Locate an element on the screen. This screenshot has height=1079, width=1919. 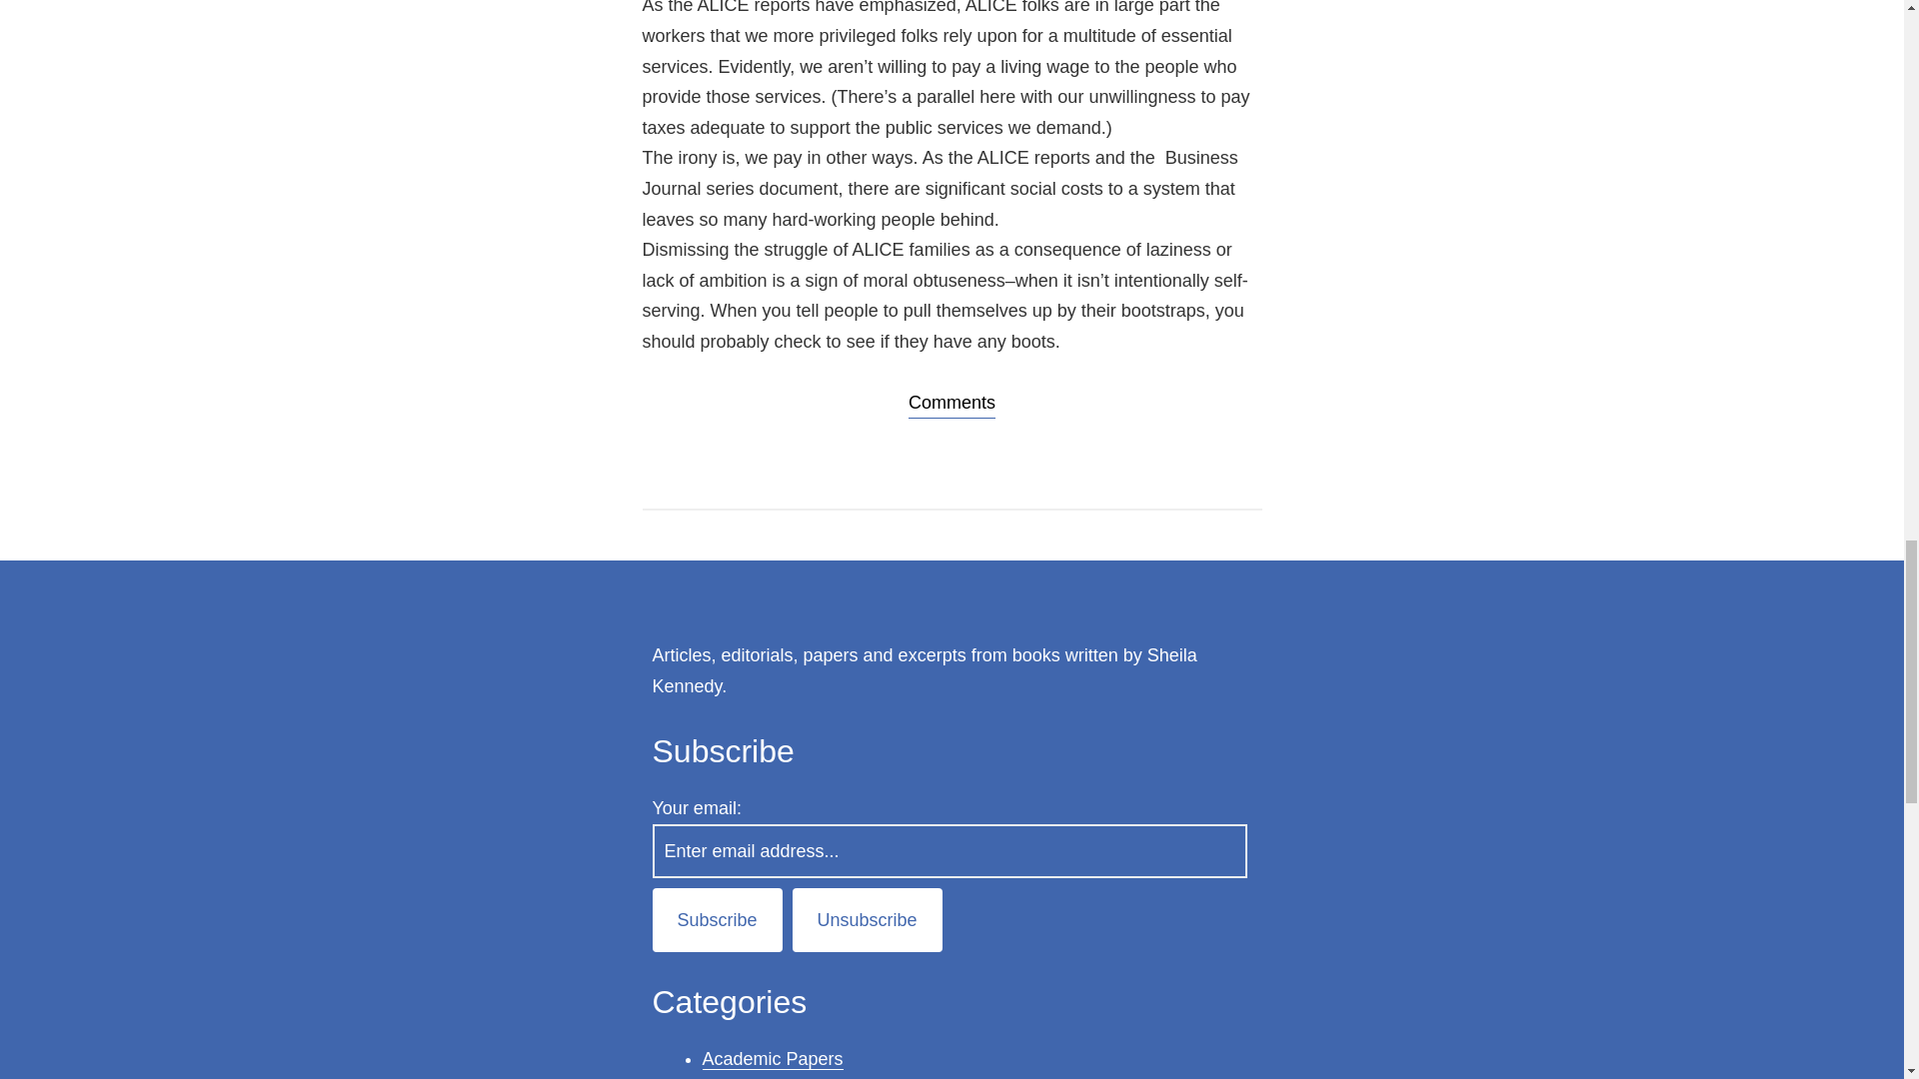
Subscribe is located at coordinates (716, 919).